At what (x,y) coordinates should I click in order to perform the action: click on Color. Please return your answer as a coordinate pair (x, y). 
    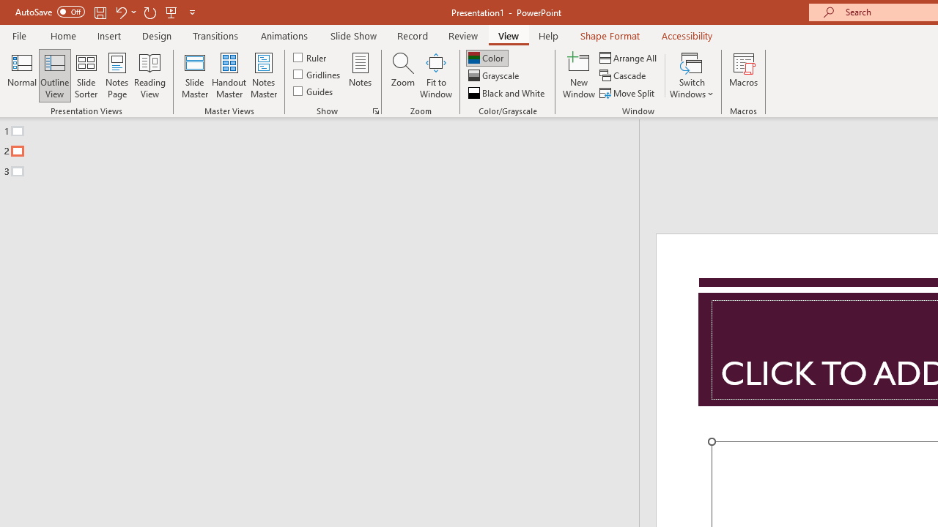
    Looking at the image, I should click on (487, 57).